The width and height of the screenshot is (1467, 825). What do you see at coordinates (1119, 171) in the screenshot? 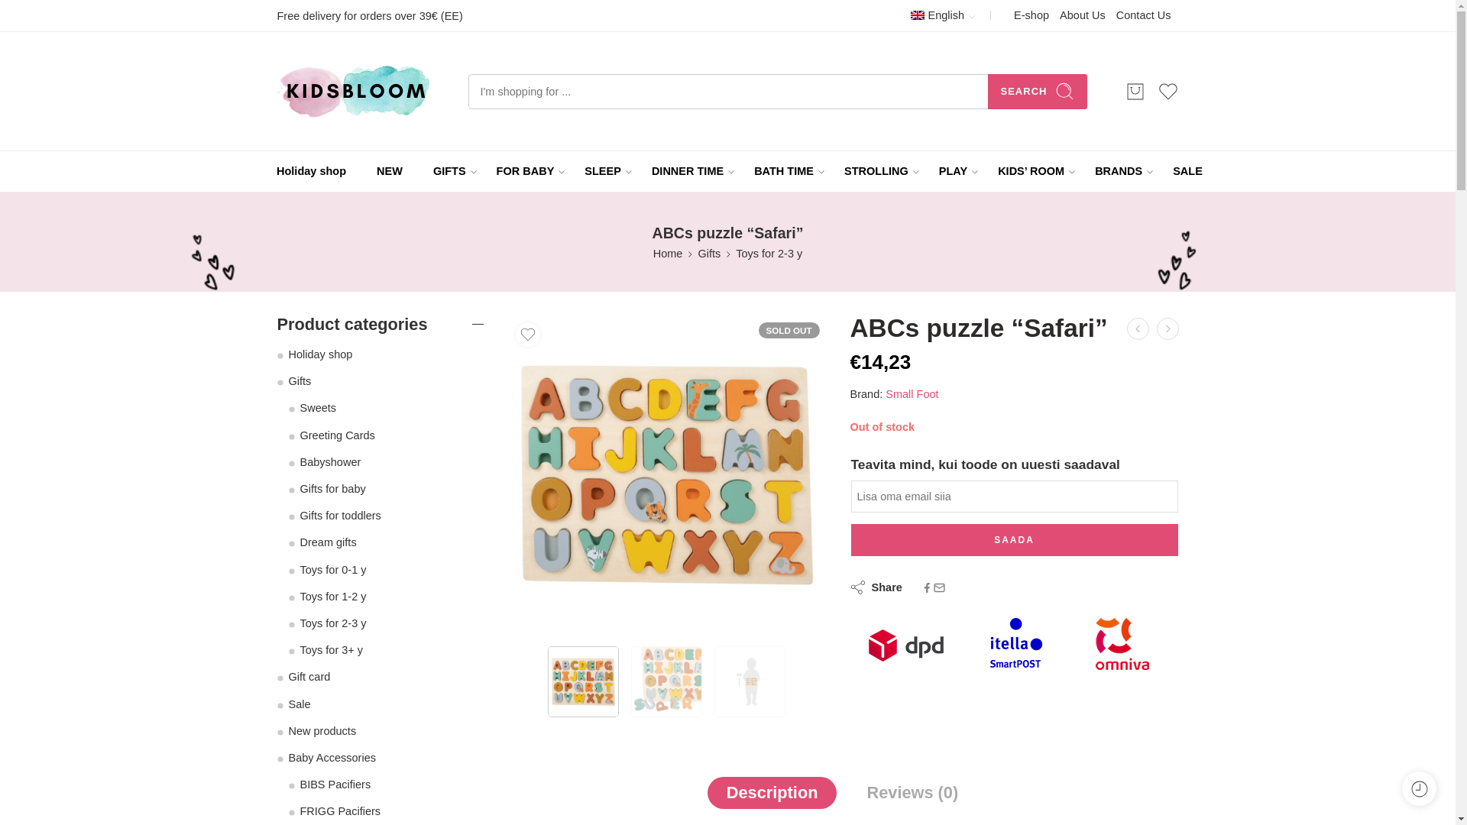
I see `BRANDS` at bounding box center [1119, 171].